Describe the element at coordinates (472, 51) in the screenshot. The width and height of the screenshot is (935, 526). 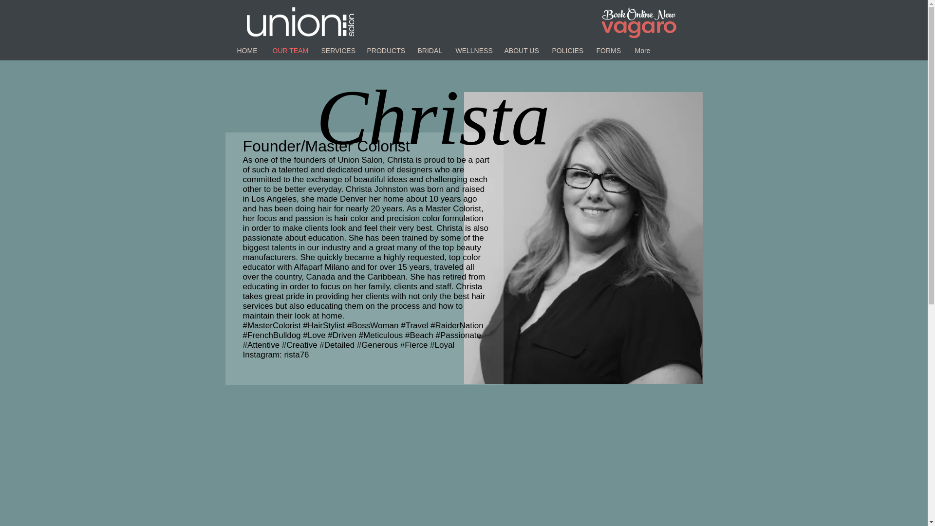
I see `WELLNESS` at that location.